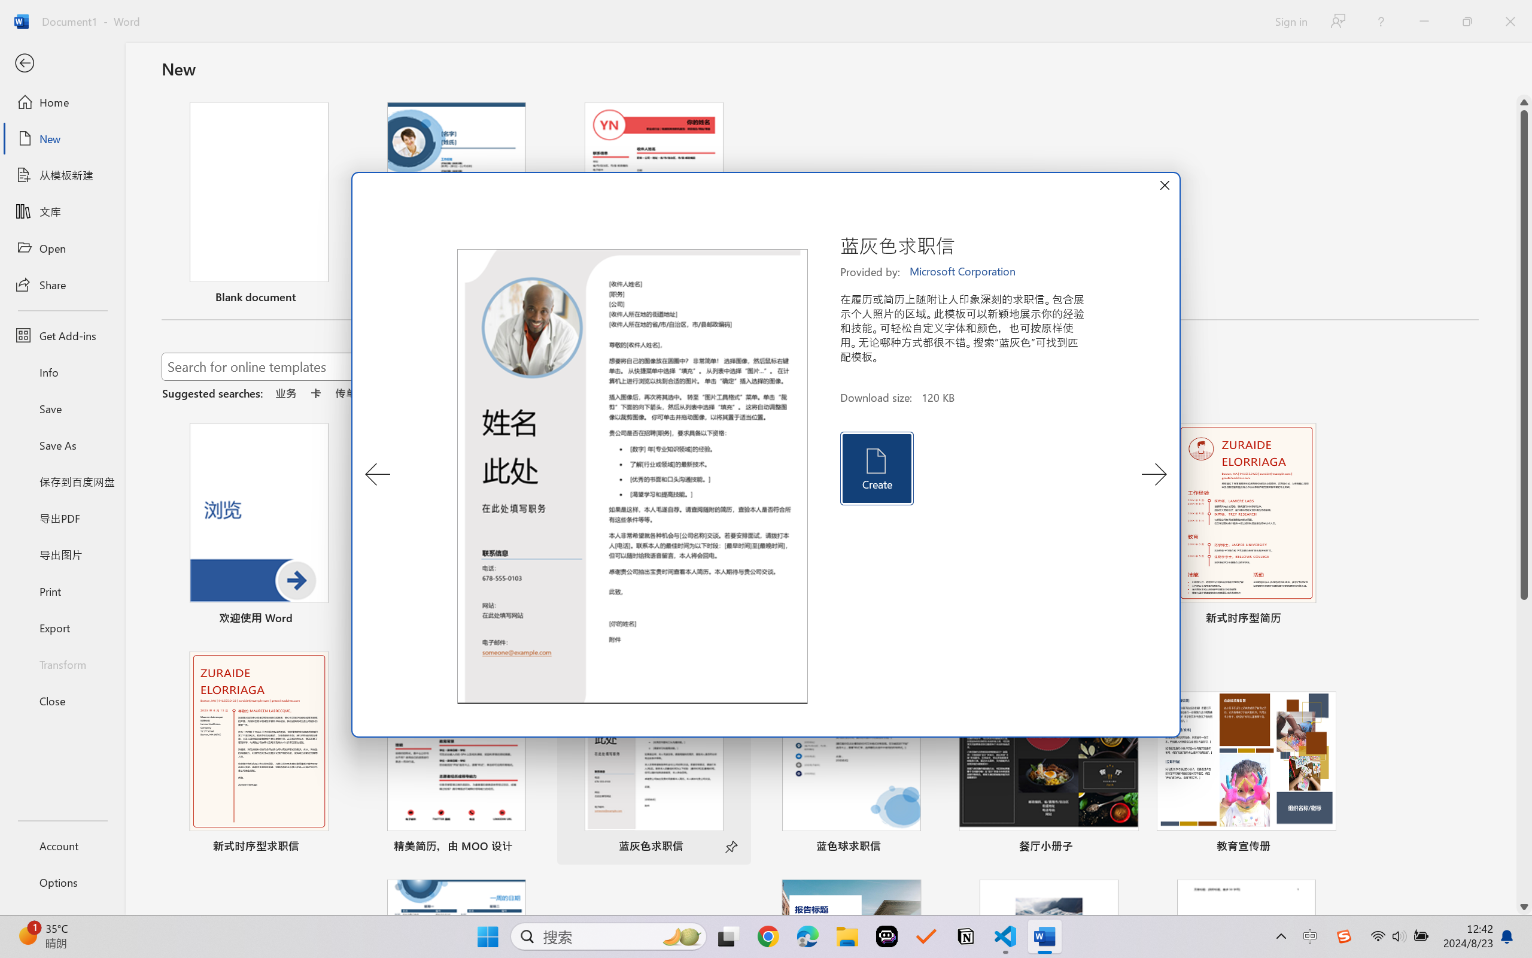  I want to click on Kids, so click(231, 79).